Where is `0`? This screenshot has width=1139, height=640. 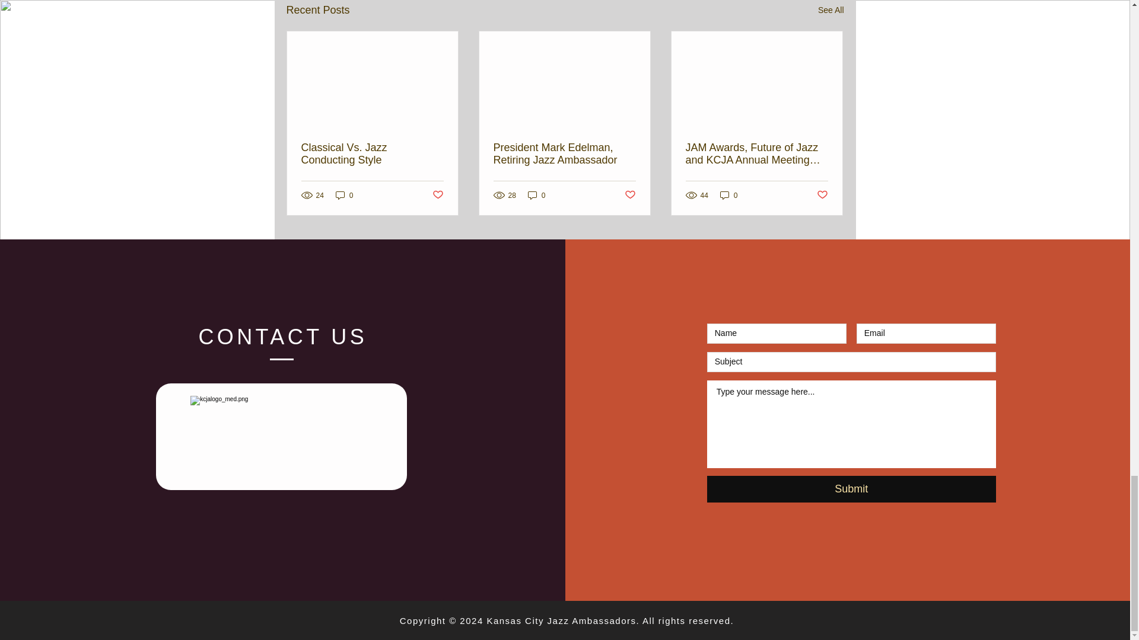
0 is located at coordinates (728, 195).